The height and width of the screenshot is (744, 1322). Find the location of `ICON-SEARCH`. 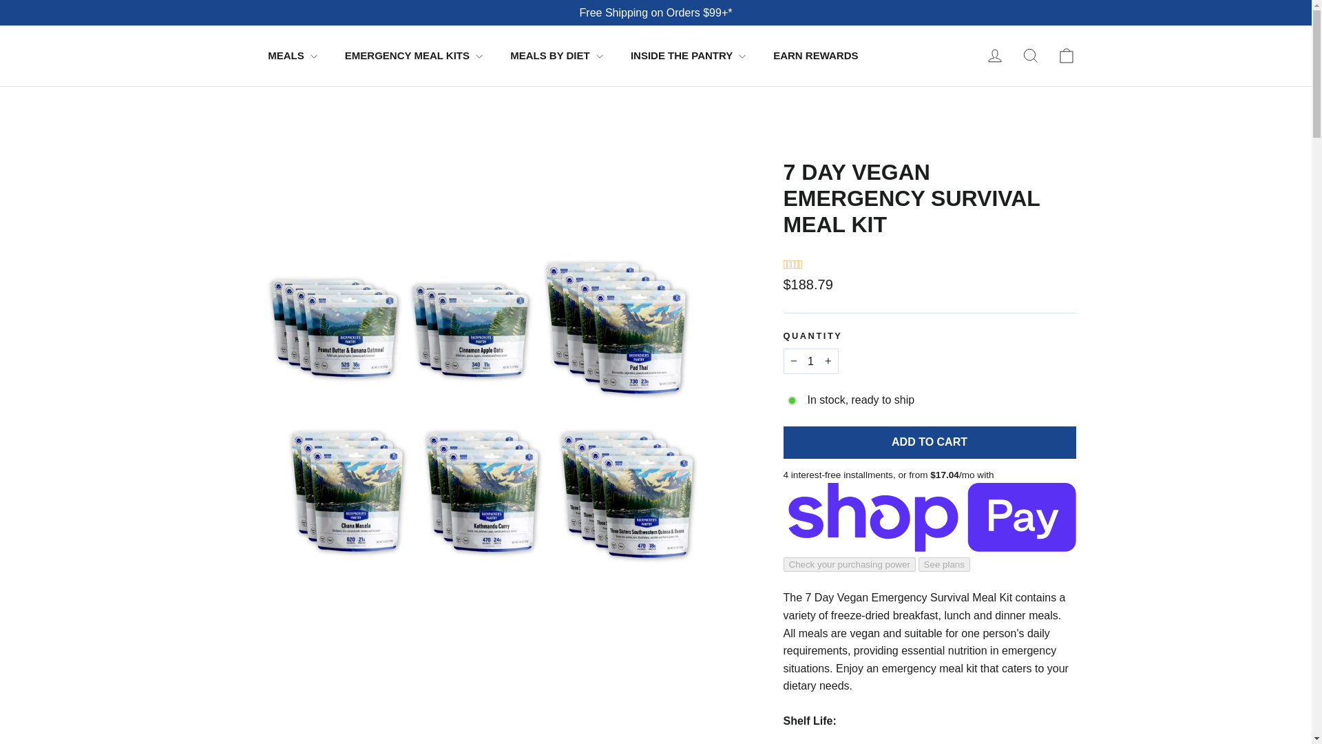

ICON-SEARCH is located at coordinates (1030, 55).